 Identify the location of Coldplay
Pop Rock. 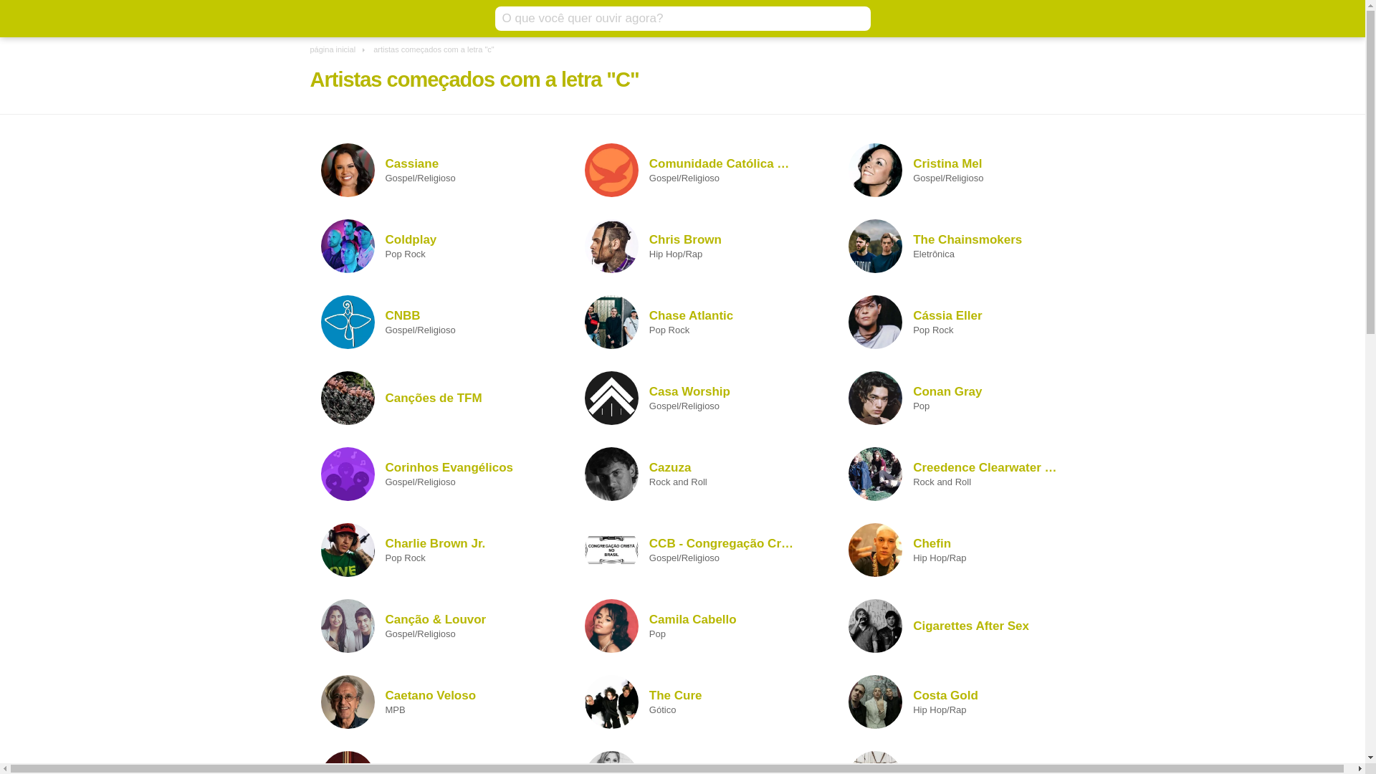
(433, 246).